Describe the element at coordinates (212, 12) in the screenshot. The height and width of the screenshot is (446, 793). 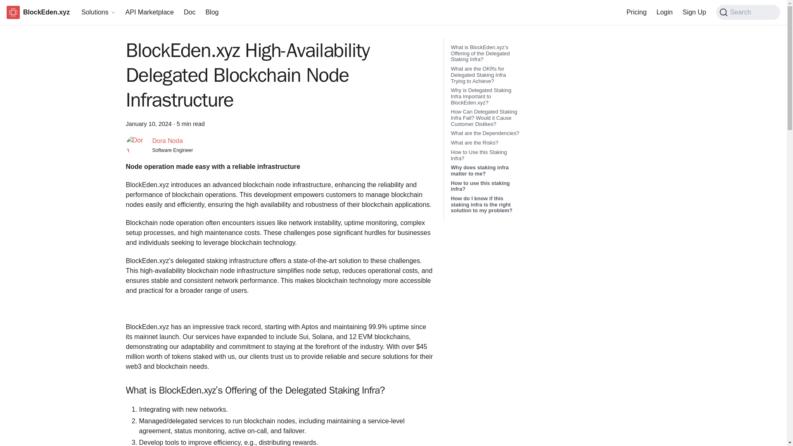
I see `Blog` at that location.